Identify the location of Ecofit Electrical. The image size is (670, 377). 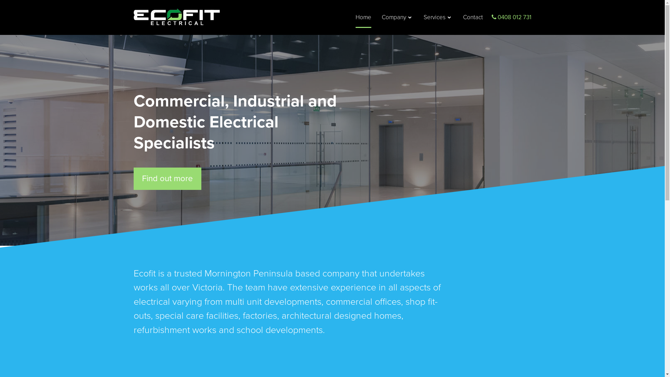
(177, 17).